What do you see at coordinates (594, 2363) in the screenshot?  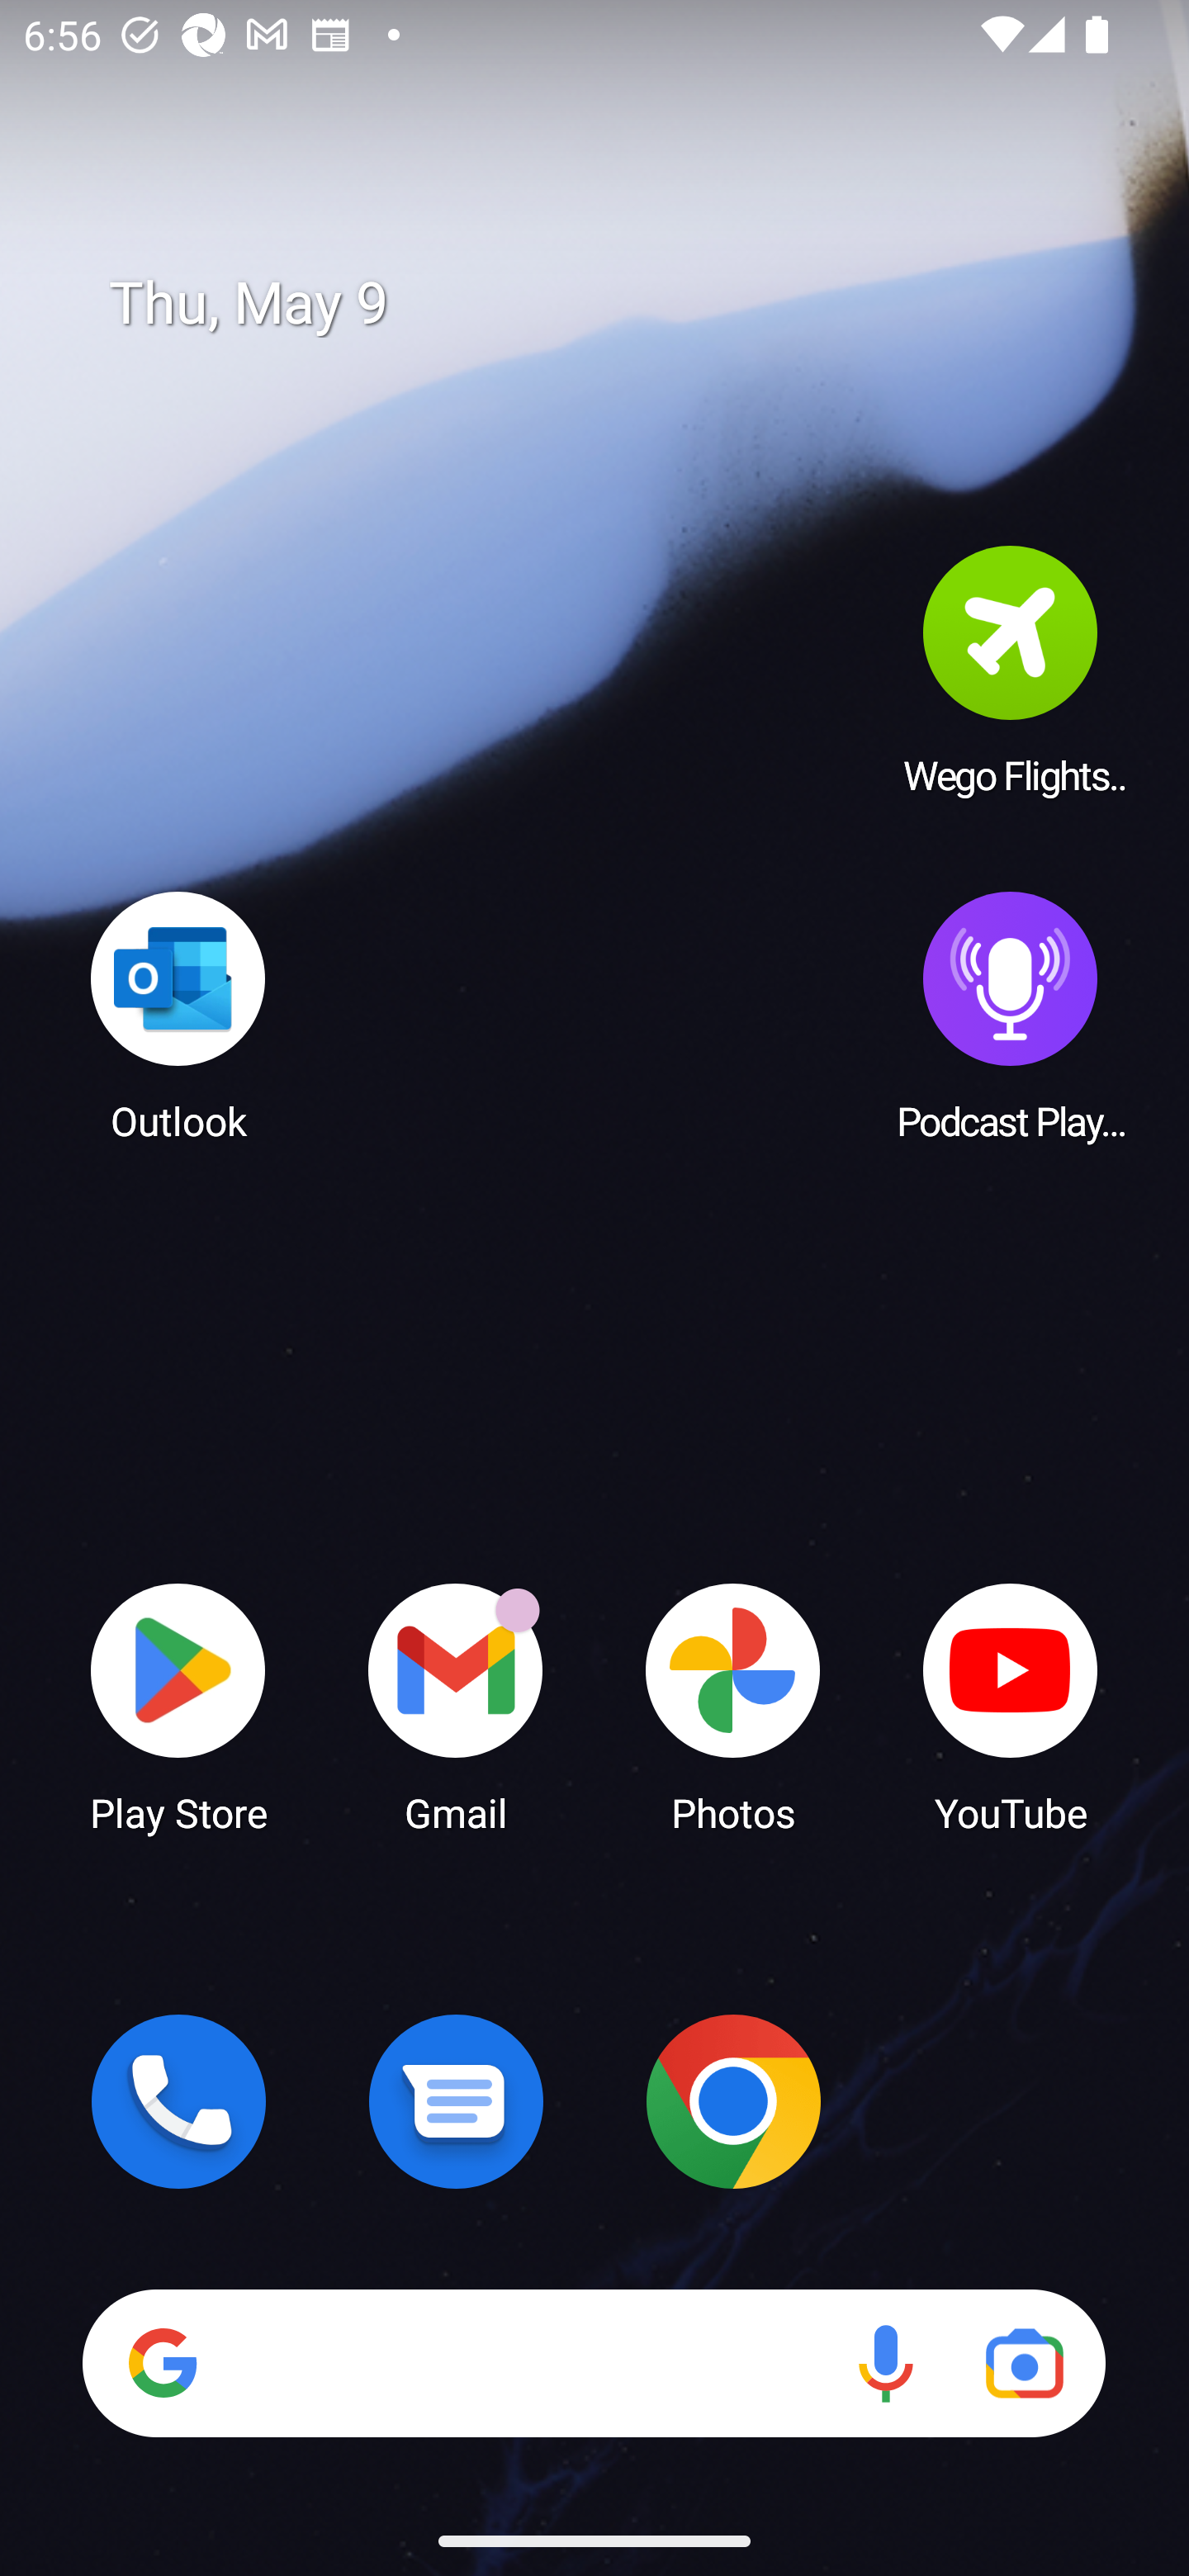 I see `Search Voice search Google Lens` at bounding box center [594, 2363].